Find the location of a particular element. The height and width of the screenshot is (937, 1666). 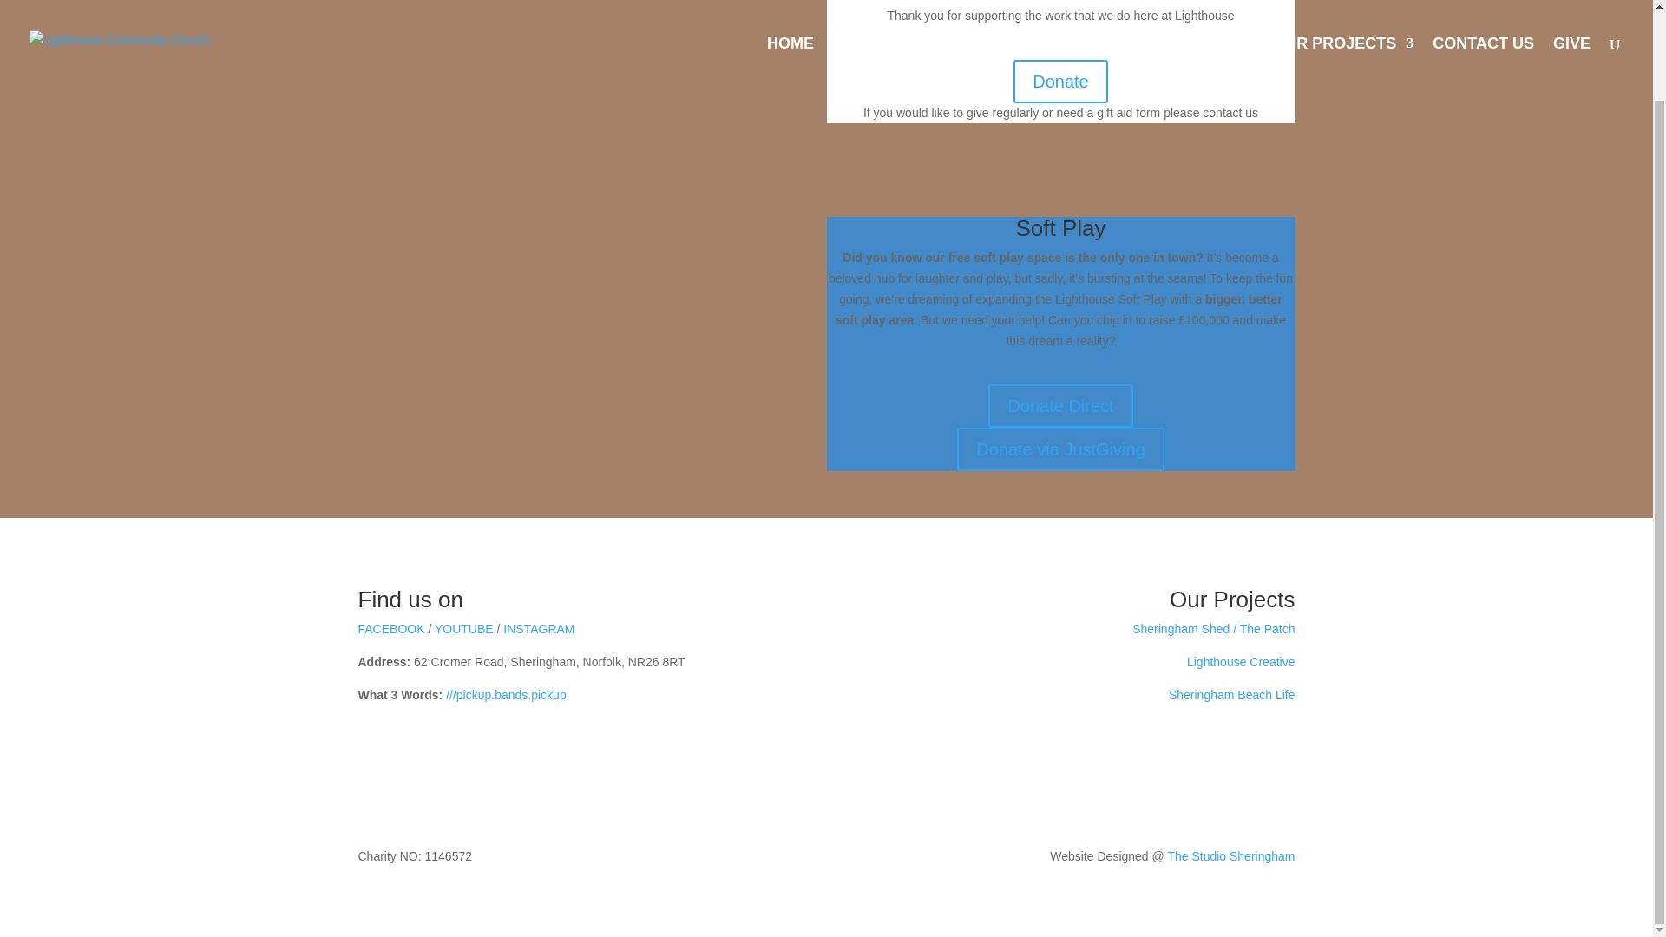

Lighthouse Creative is located at coordinates (1241, 661).